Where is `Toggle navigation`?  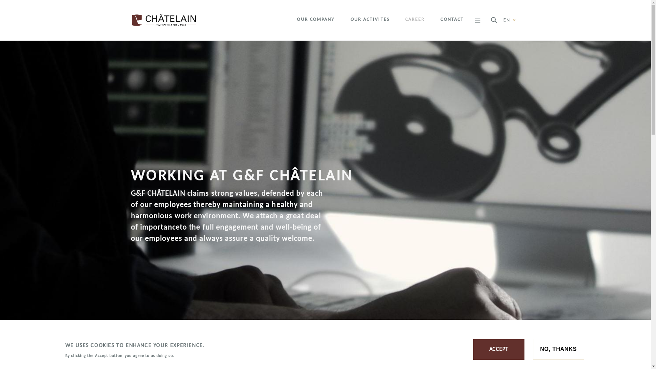
Toggle navigation is located at coordinates (478, 20).